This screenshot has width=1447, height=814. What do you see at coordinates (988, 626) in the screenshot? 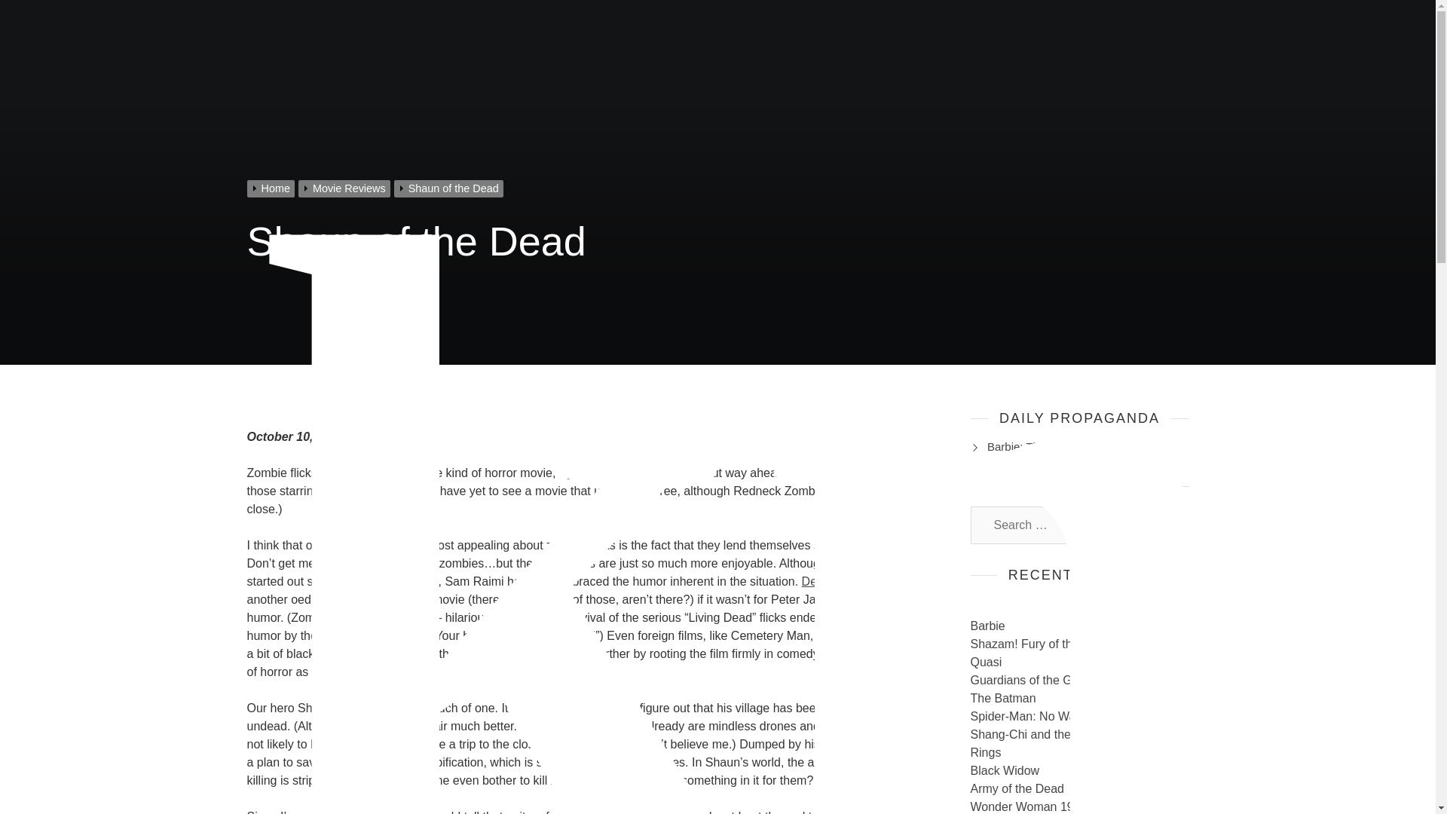
I see `Barbie` at bounding box center [988, 626].